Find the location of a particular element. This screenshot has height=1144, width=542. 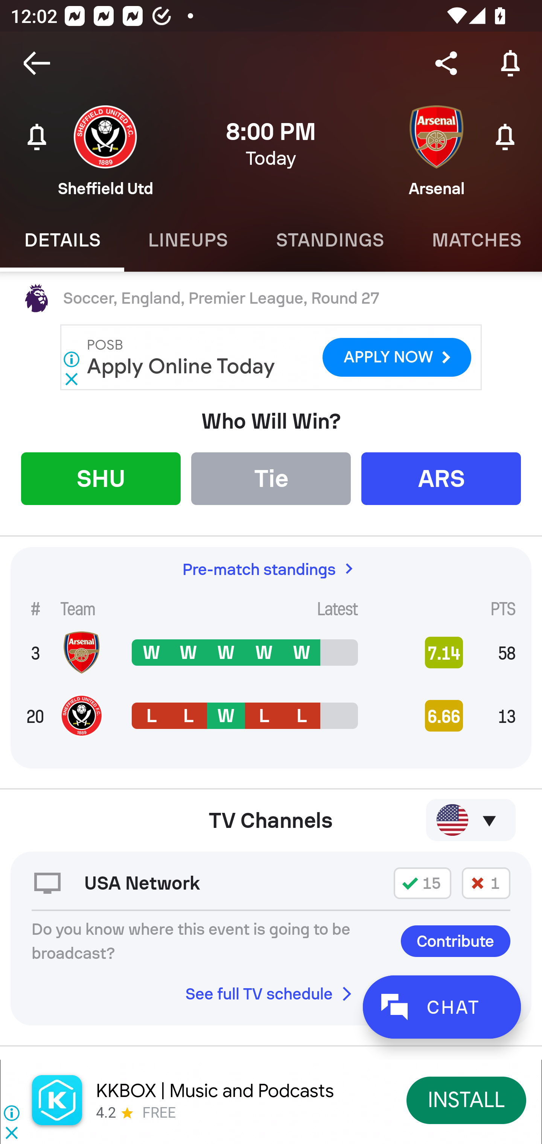

KKBOX | Music and Podcasts is located at coordinates (215, 1091).